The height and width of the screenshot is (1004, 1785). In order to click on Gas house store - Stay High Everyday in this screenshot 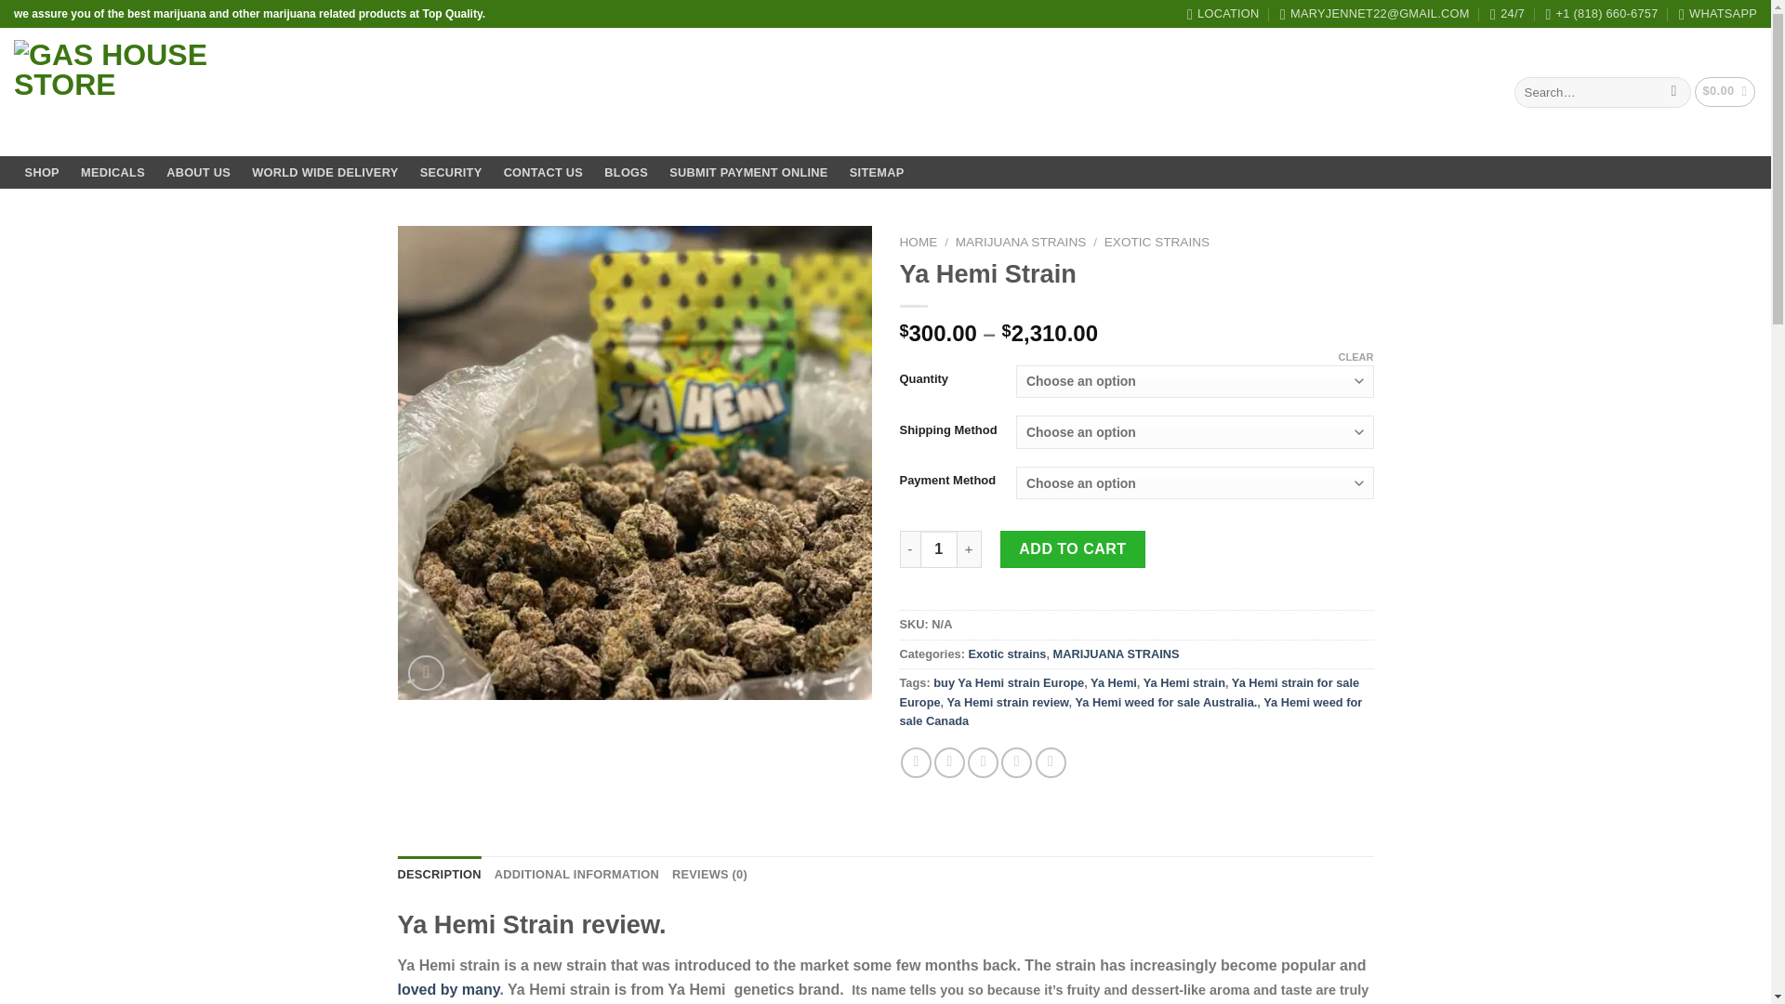, I will do `click(145, 93)`.